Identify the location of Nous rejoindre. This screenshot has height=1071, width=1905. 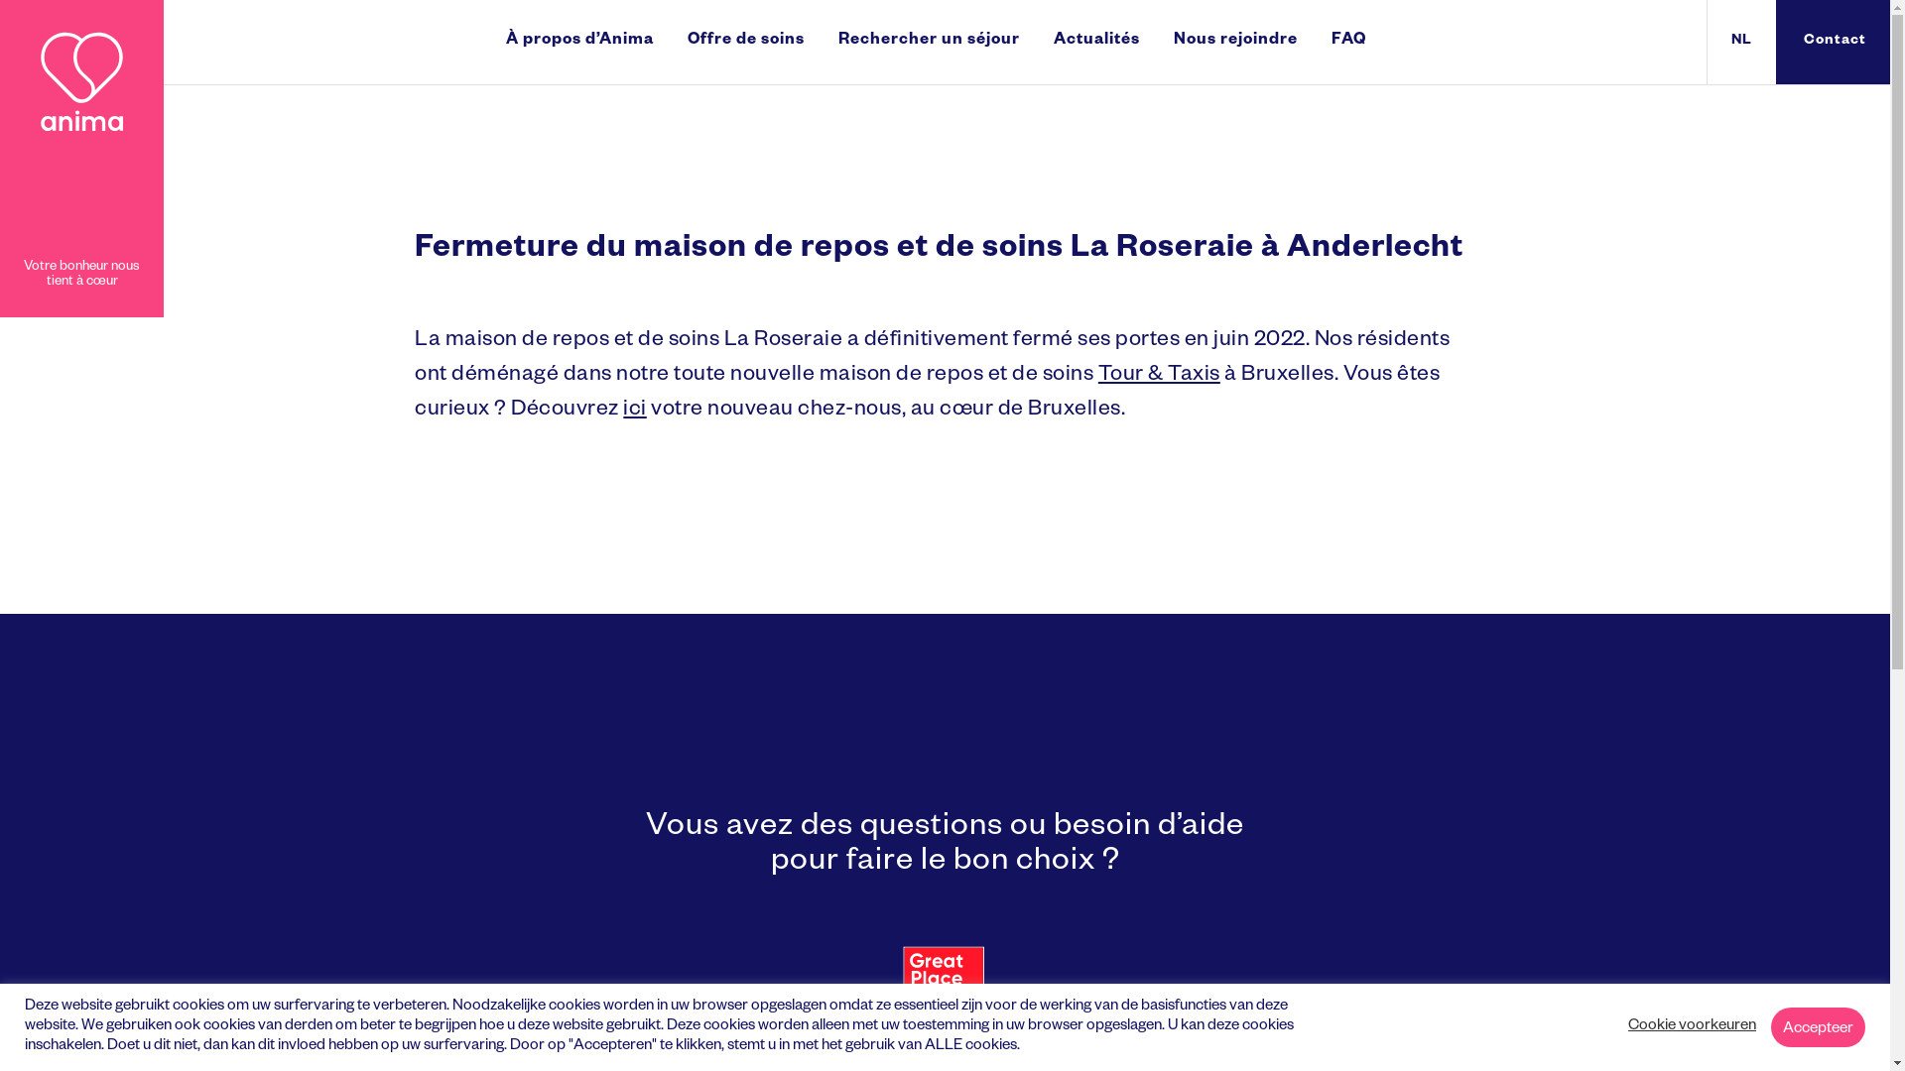
(1236, 42).